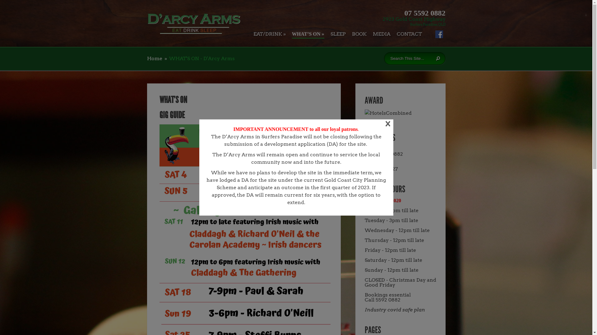 The width and height of the screenshot is (597, 335). I want to click on Call 5592 0882, so click(382, 300).